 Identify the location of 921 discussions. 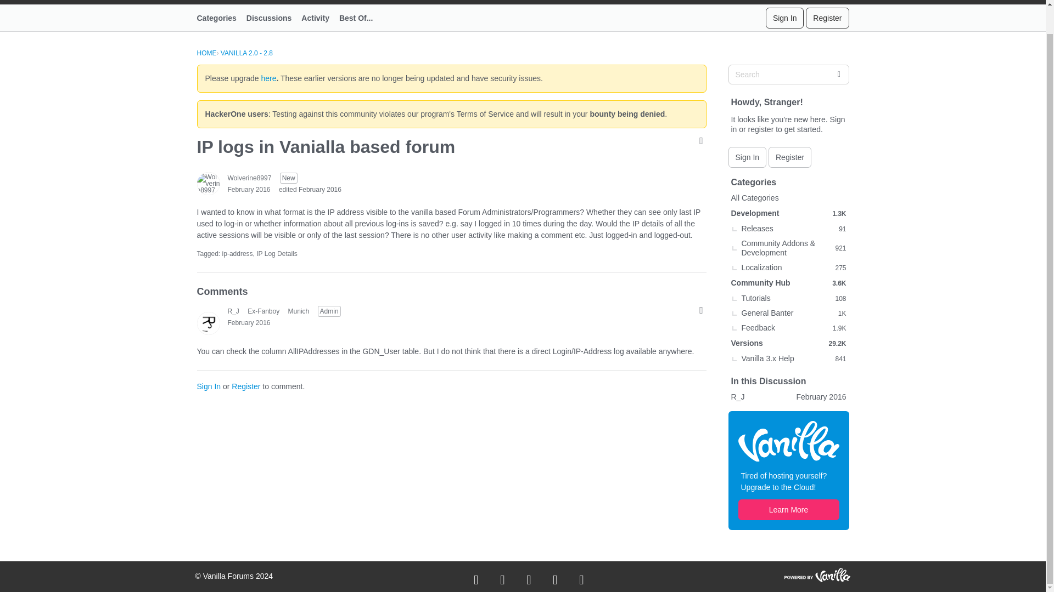
(840, 248).